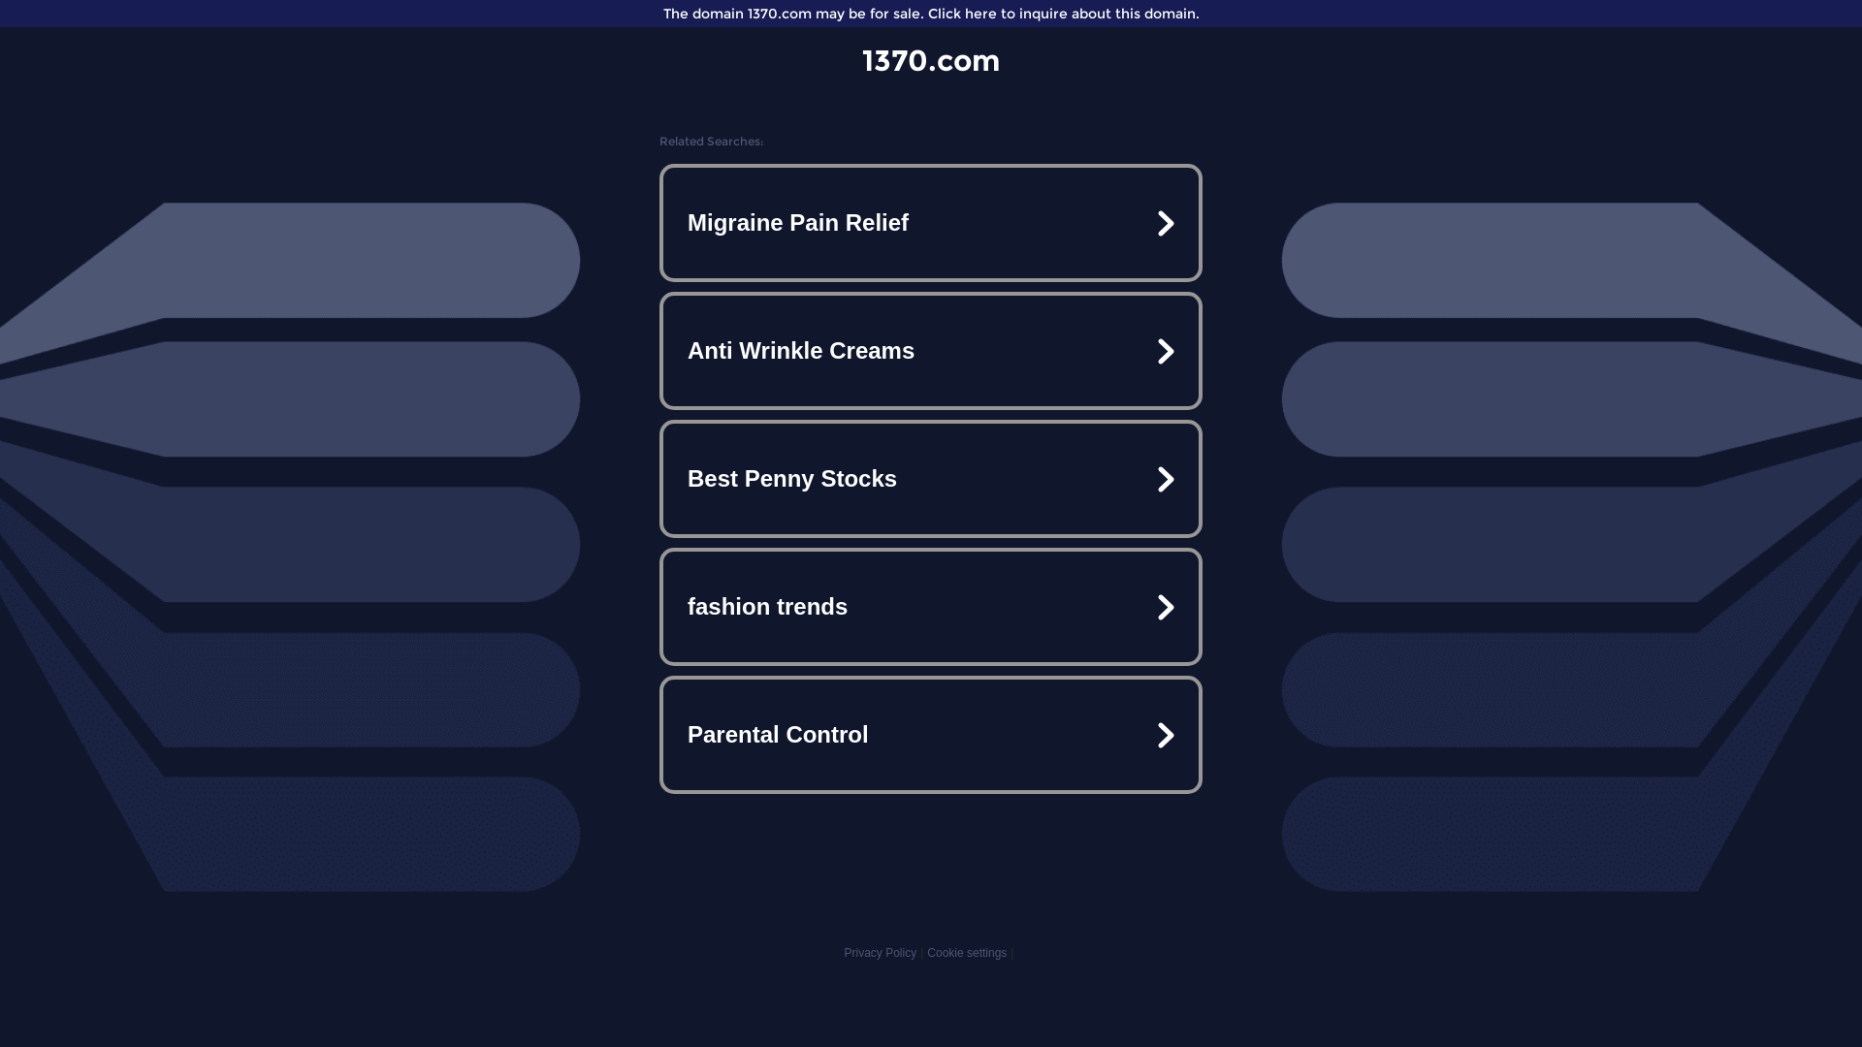 The image size is (1862, 1047). Describe the element at coordinates (931, 479) in the screenshot. I see `Best Penny Stocks` at that location.